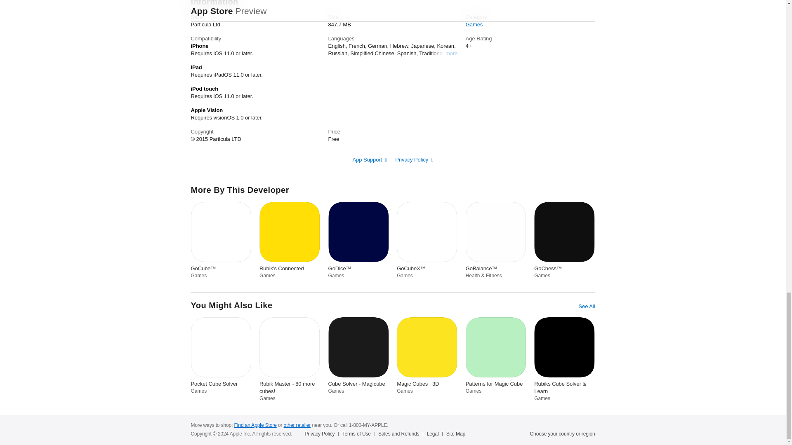 Image resolution: width=792 pixels, height=445 pixels. Describe the element at coordinates (451, 53) in the screenshot. I see `more` at that location.